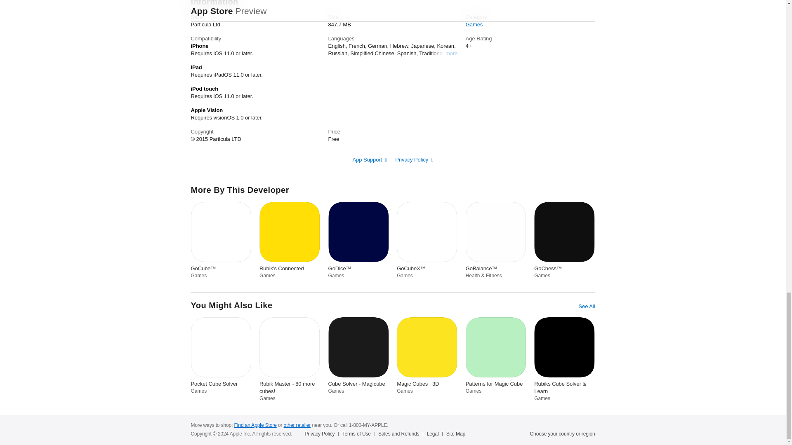 Image resolution: width=792 pixels, height=445 pixels. Describe the element at coordinates (451, 53) in the screenshot. I see `more` at that location.